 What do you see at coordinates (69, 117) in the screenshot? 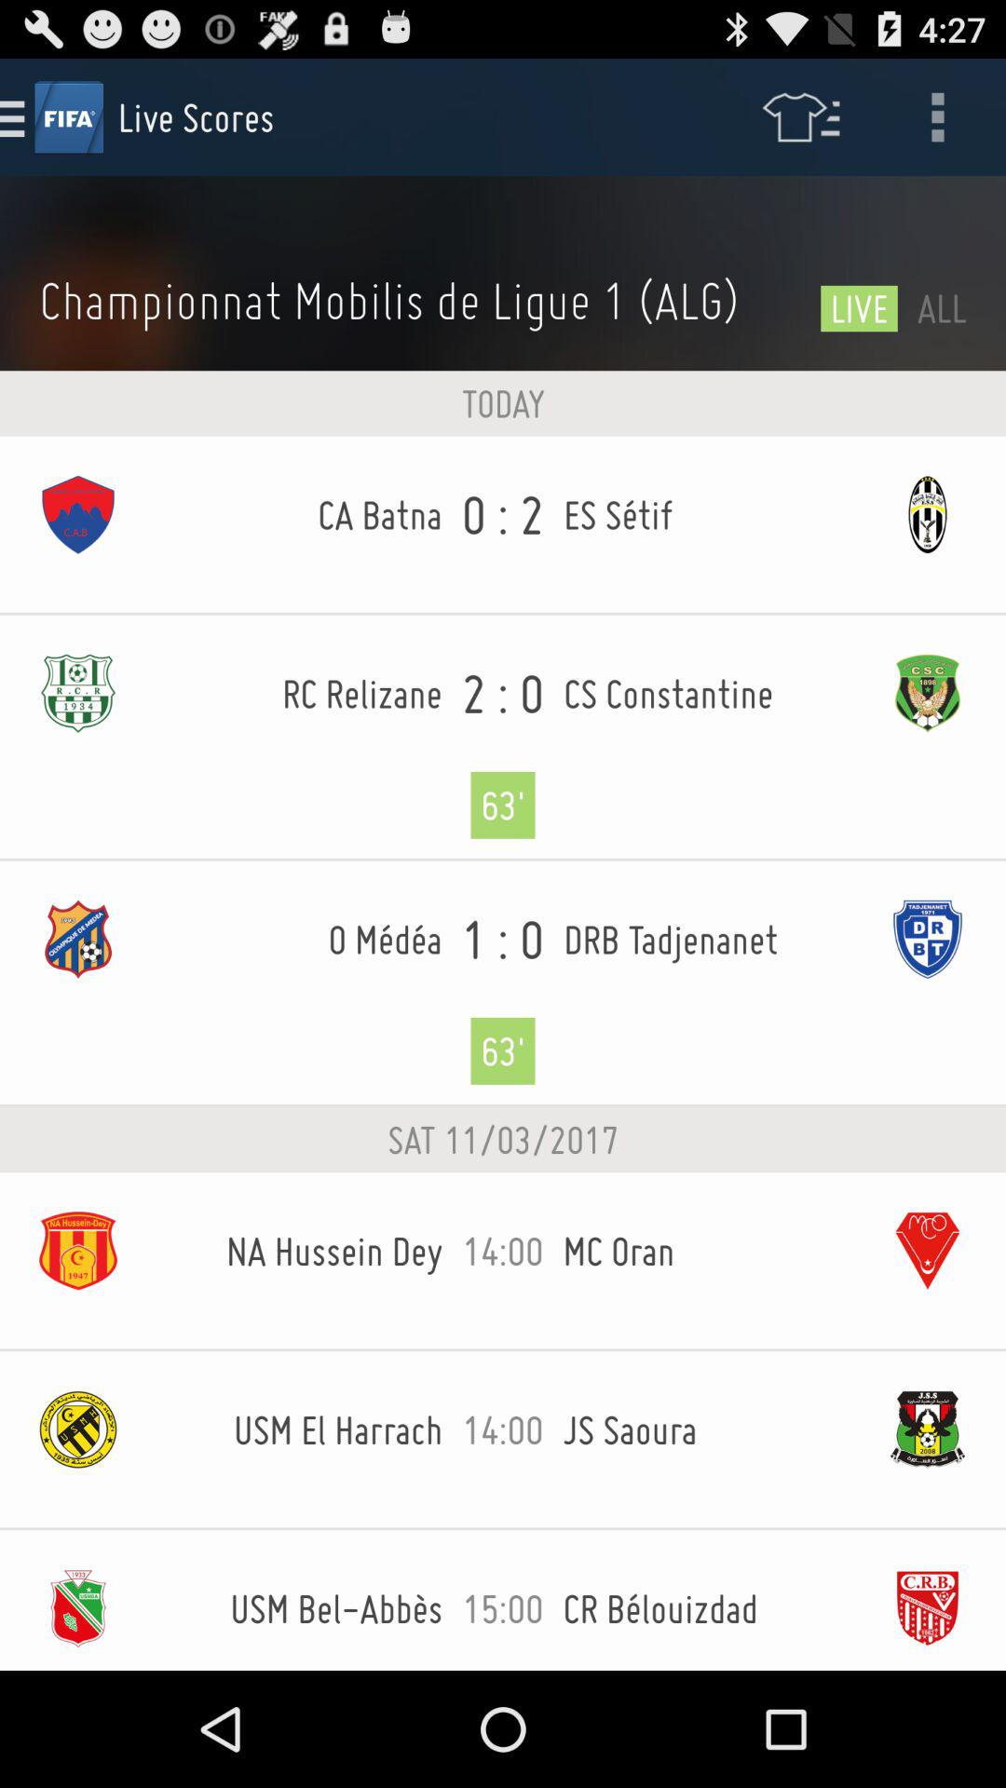
I see `click the logo left to live scores` at bounding box center [69, 117].